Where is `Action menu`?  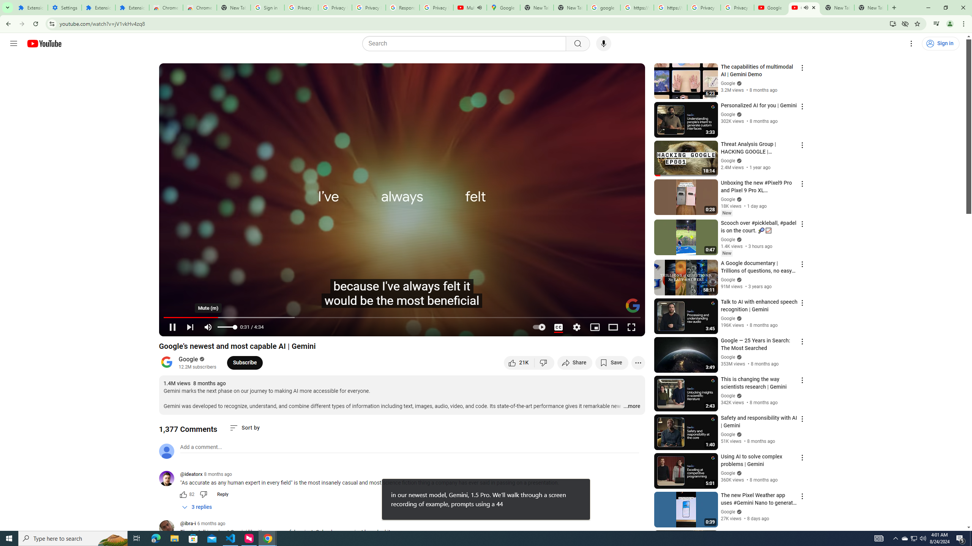 Action menu is located at coordinates (802, 535).